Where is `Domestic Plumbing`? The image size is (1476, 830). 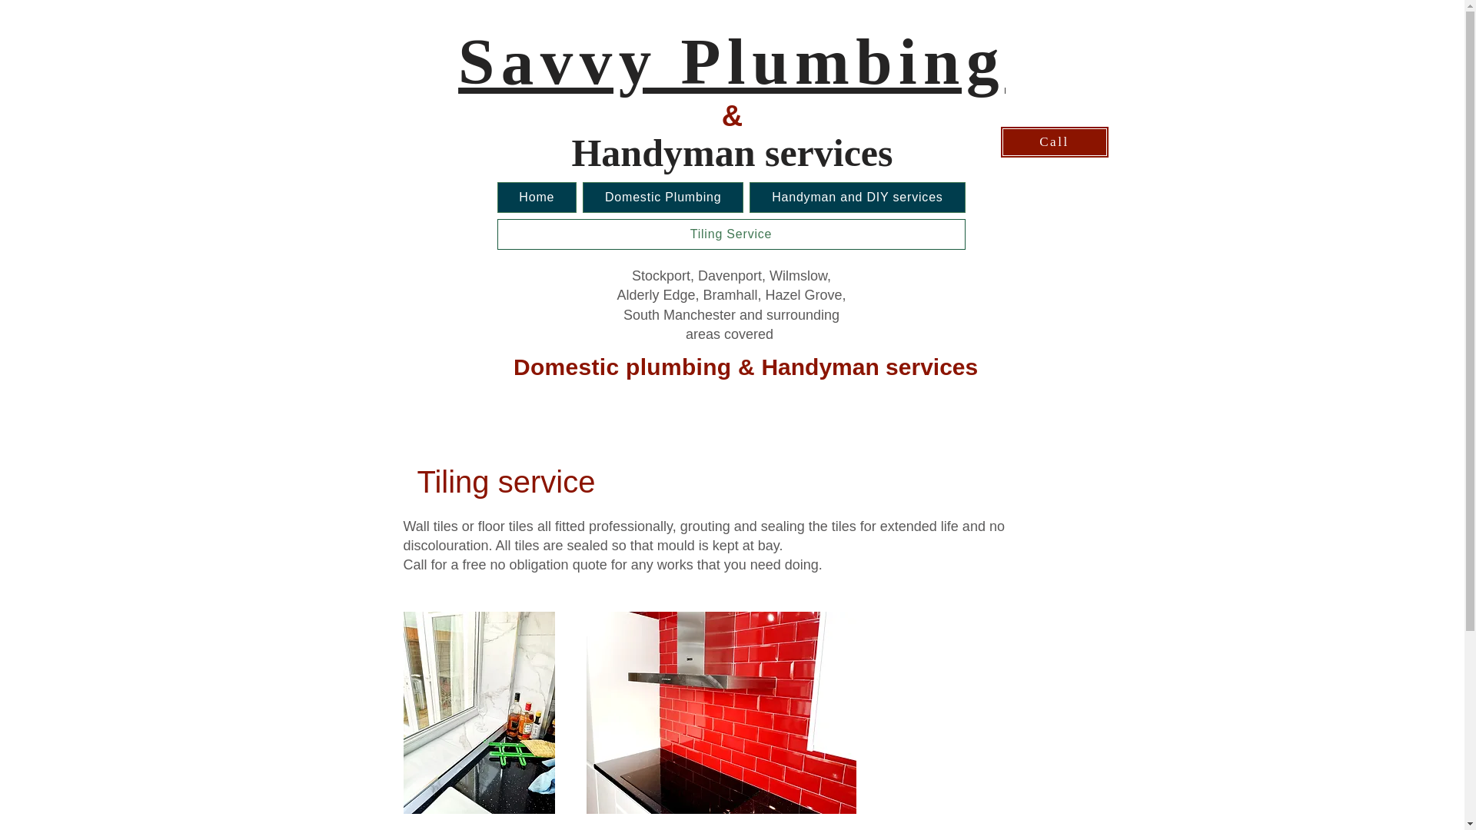 Domestic Plumbing is located at coordinates (663, 197).